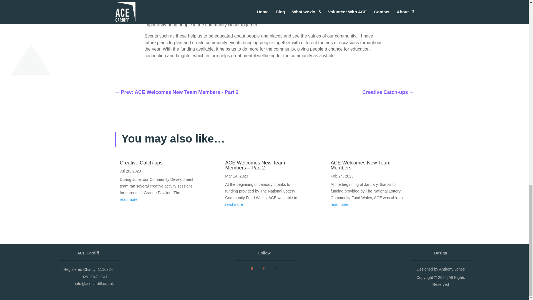  I want to click on Follow on Twitter, so click(264, 268).